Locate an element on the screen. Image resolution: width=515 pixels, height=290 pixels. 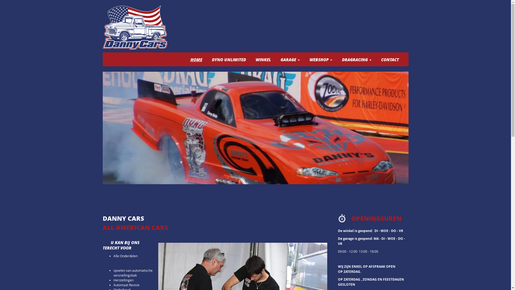
WEBSHOP is located at coordinates (321, 60).